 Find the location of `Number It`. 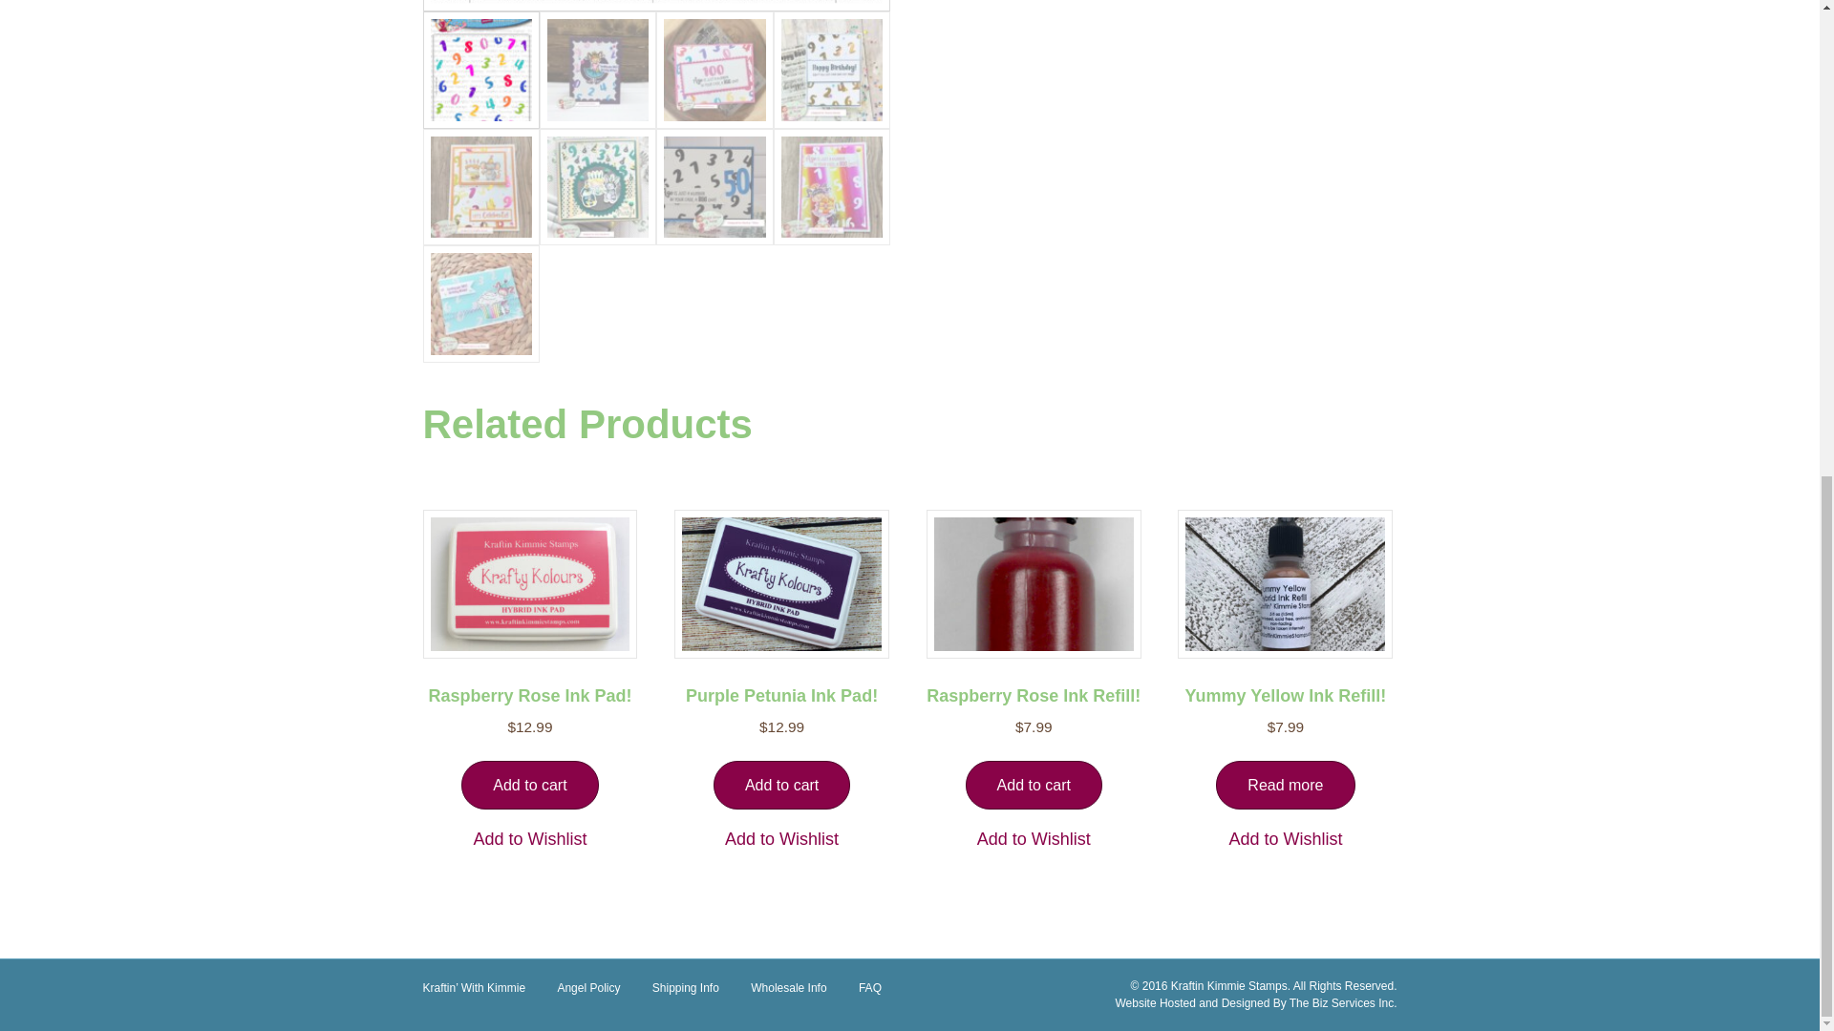

Number It is located at coordinates (655, 6).